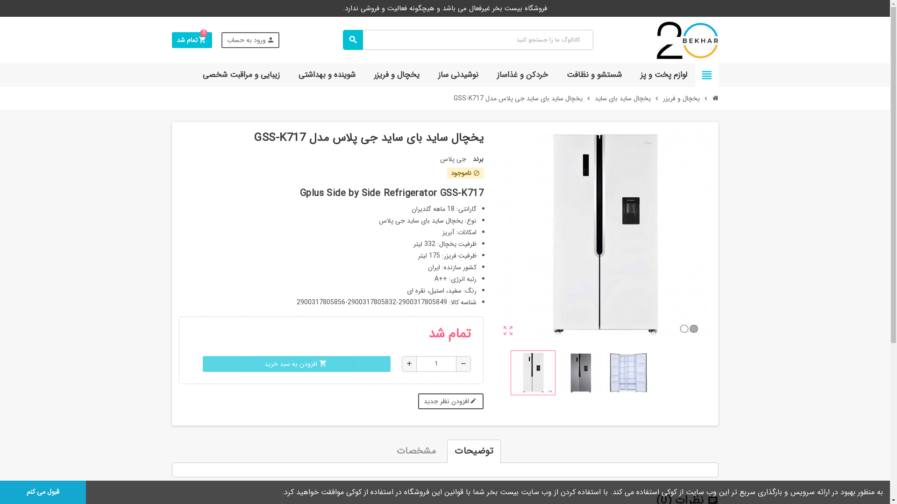  What do you see at coordinates (409, 364) in the screenshot?
I see `add` at bounding box center [409, 364].